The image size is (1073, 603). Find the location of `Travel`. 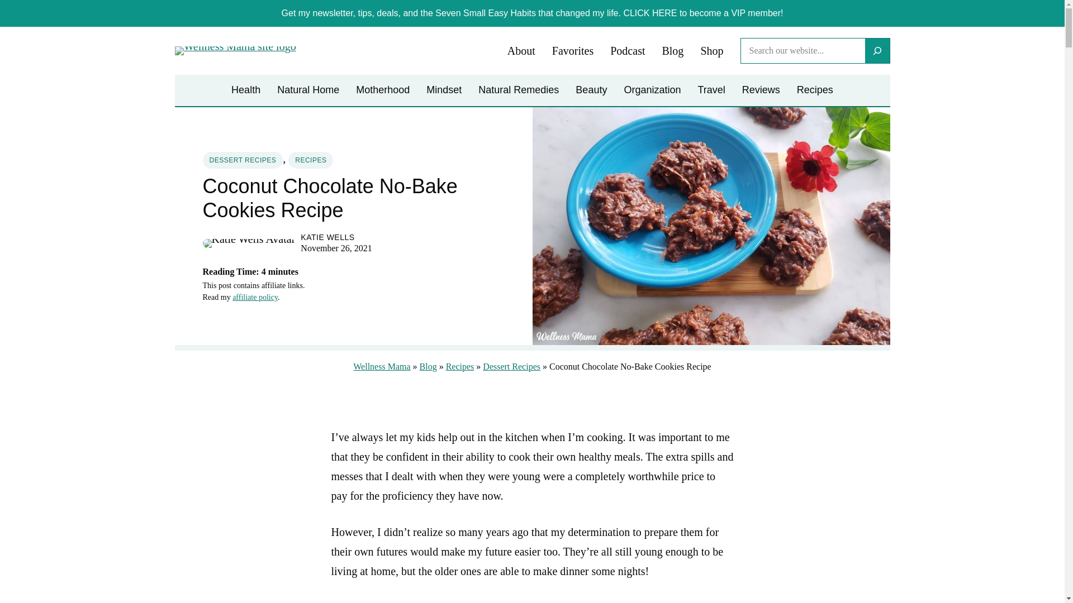

Travel is located at coordinates (711, 90).